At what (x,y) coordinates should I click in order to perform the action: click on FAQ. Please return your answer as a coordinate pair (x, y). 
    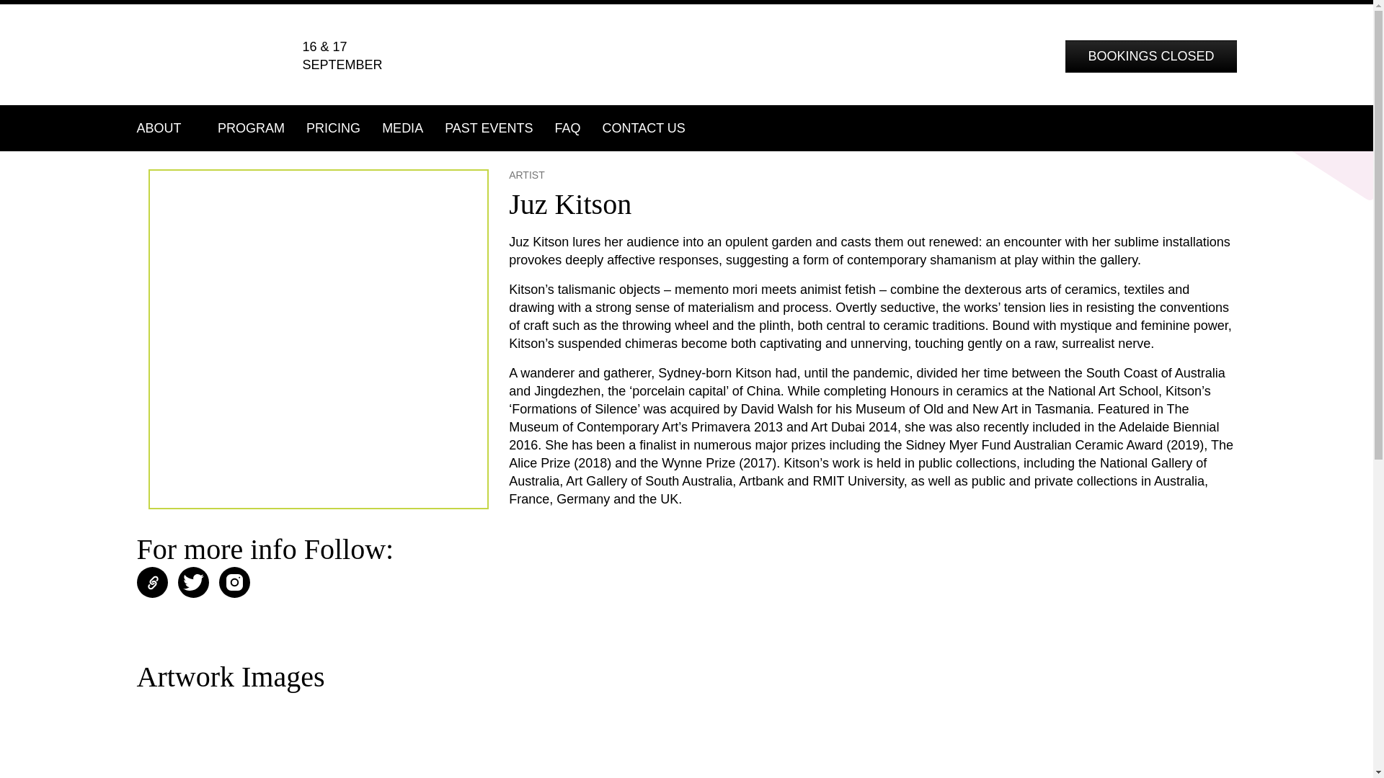
    Looking at the image, I should click on (568, 128).